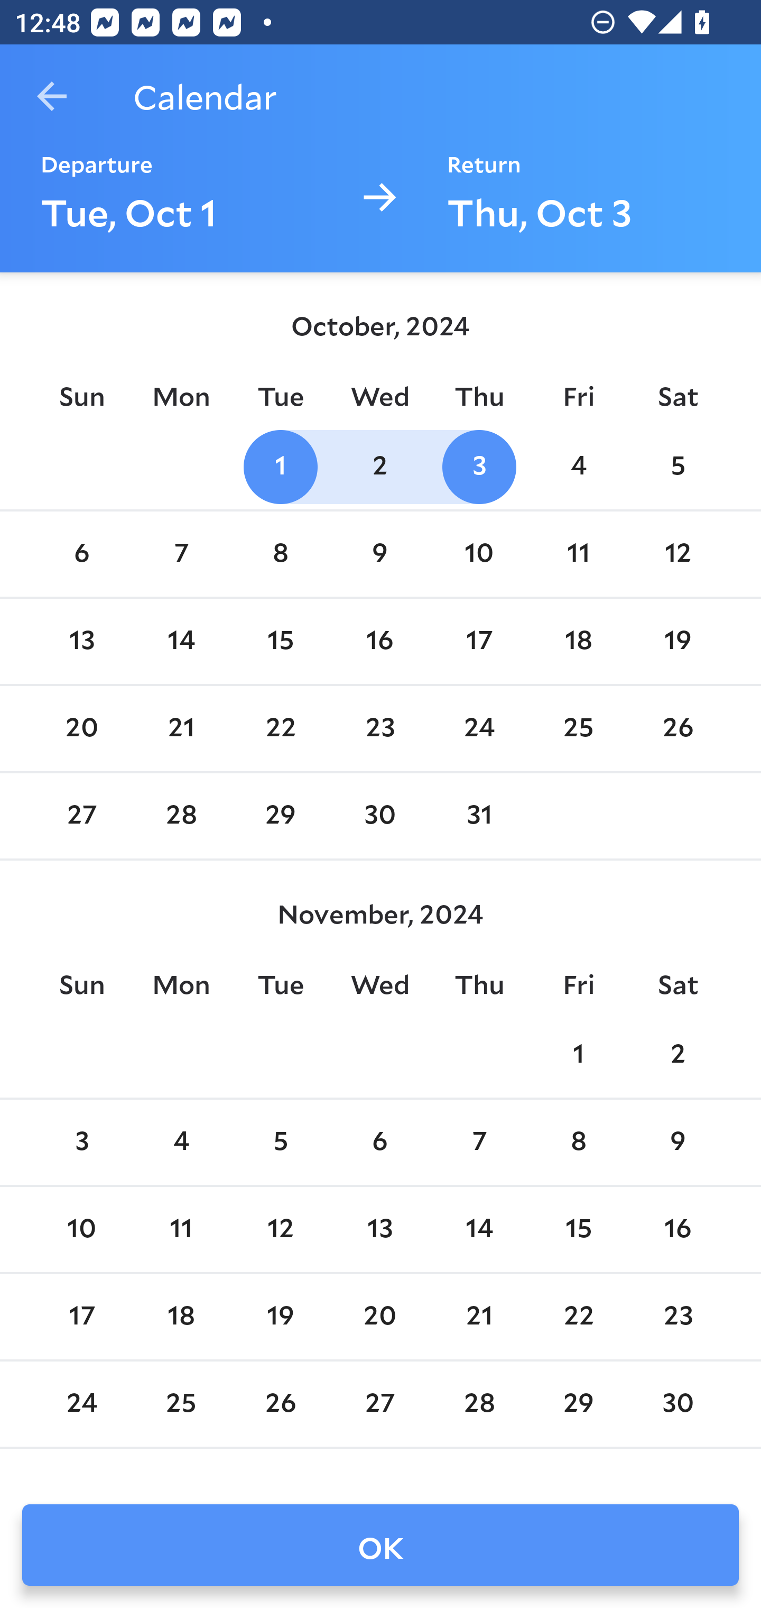  I want to click on 6, so click(380, 1143).